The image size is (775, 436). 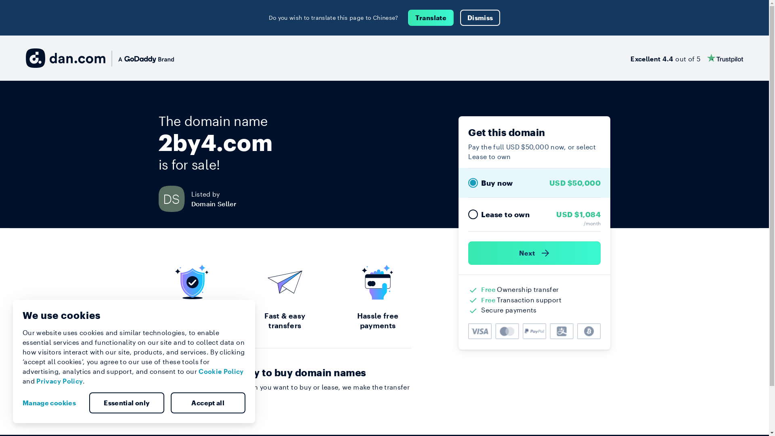 I want to click on Accept all, so click(x=208, y=403).